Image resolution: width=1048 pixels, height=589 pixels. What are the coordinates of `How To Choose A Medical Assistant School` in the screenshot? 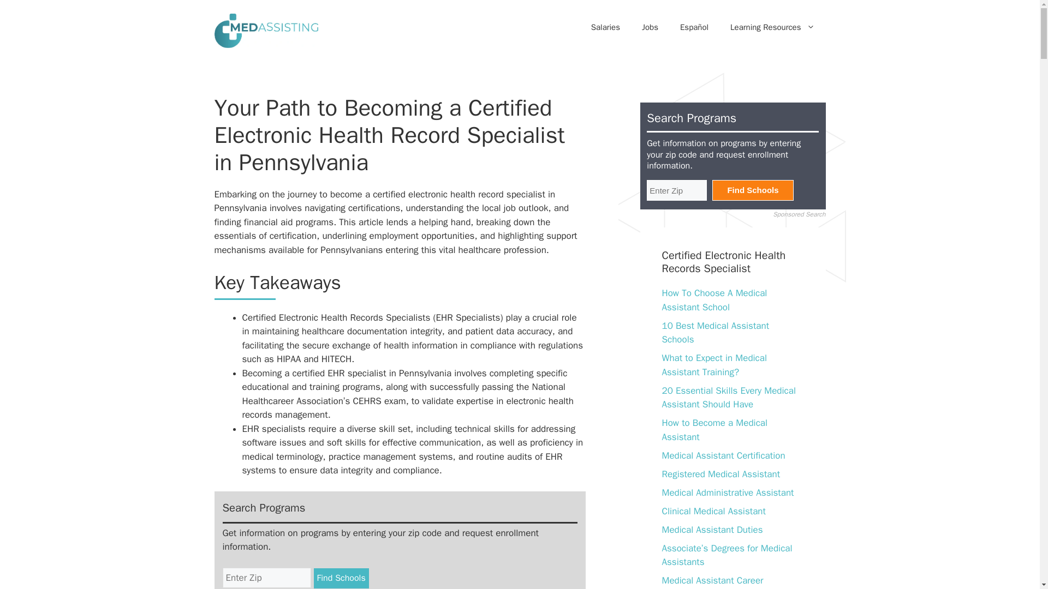 It's located at (714, 300).